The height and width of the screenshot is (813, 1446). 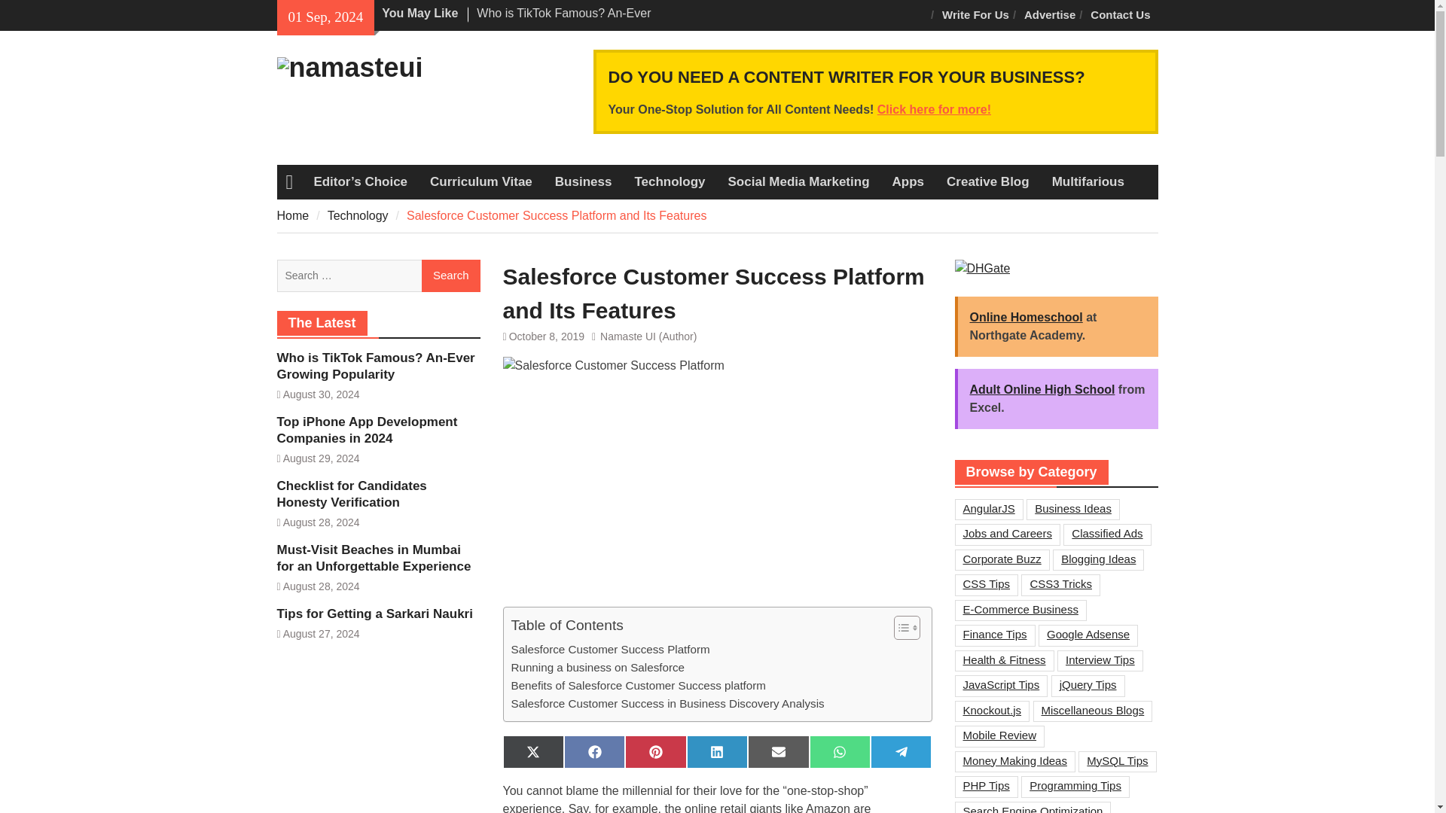 I want to click on Social Media Marketing, so click(x=798, y=182).